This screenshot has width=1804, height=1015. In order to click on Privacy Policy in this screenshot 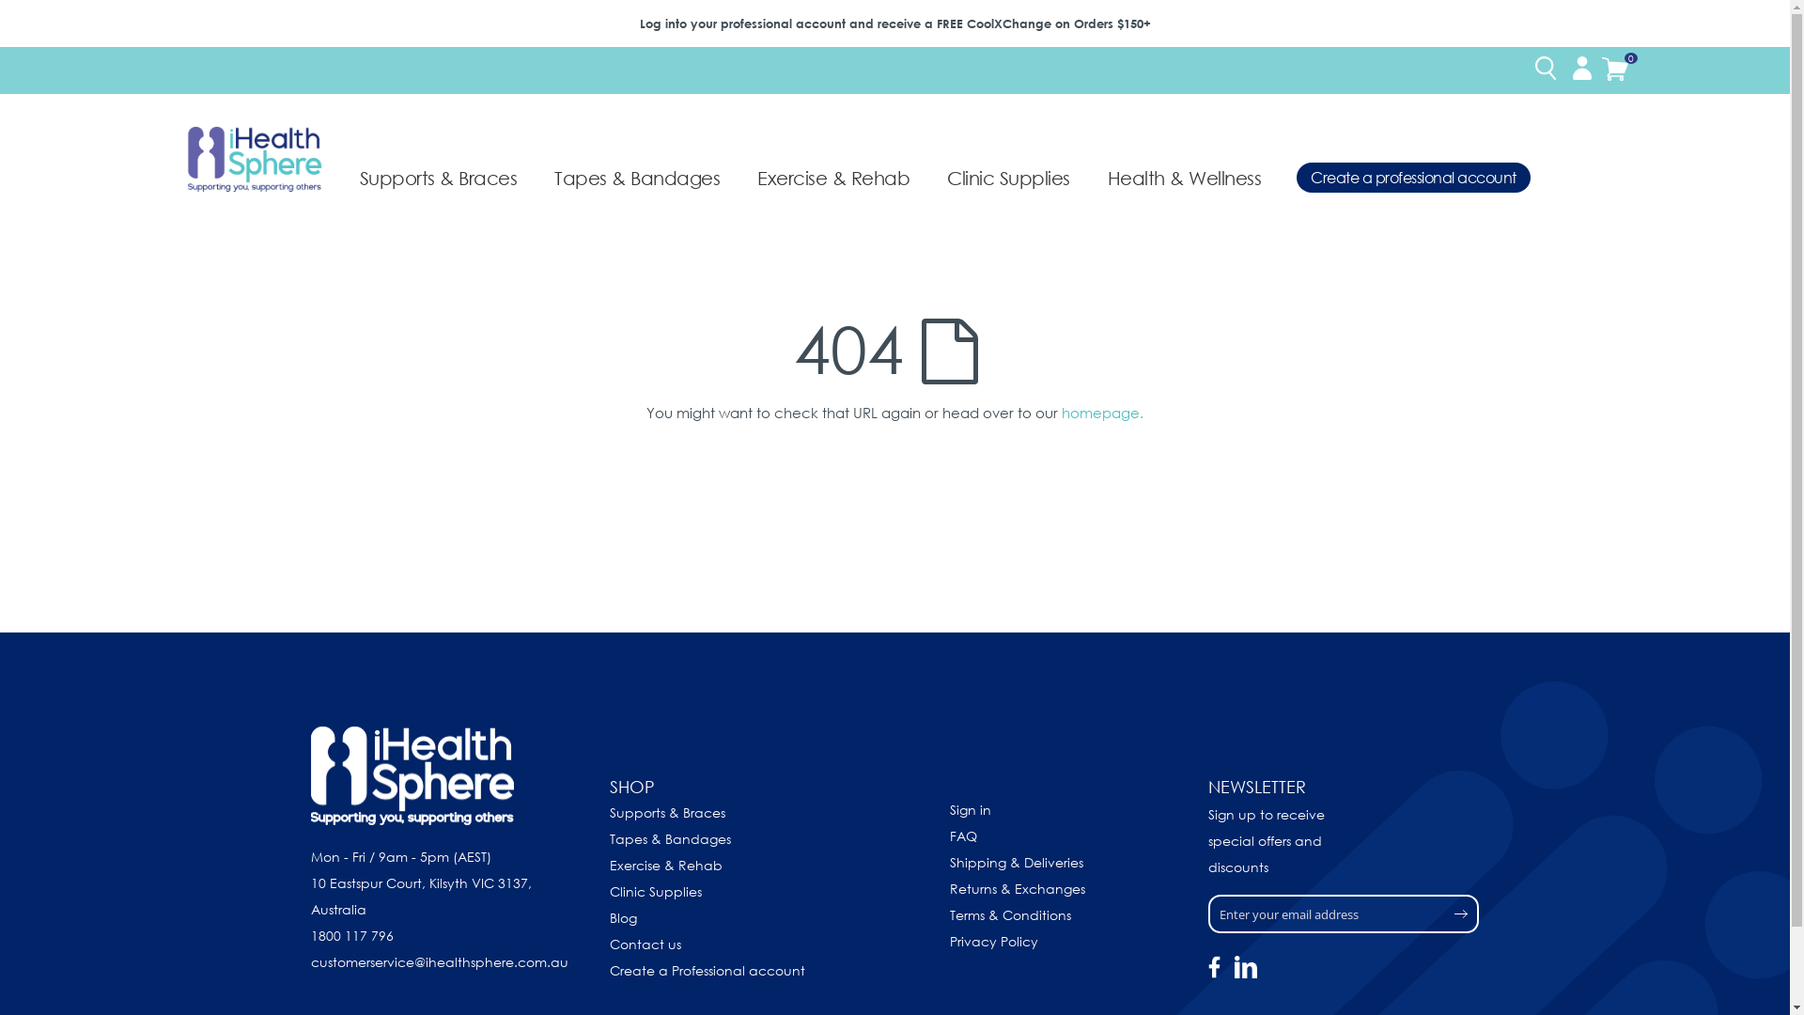, I will do `click(994, 942)`.